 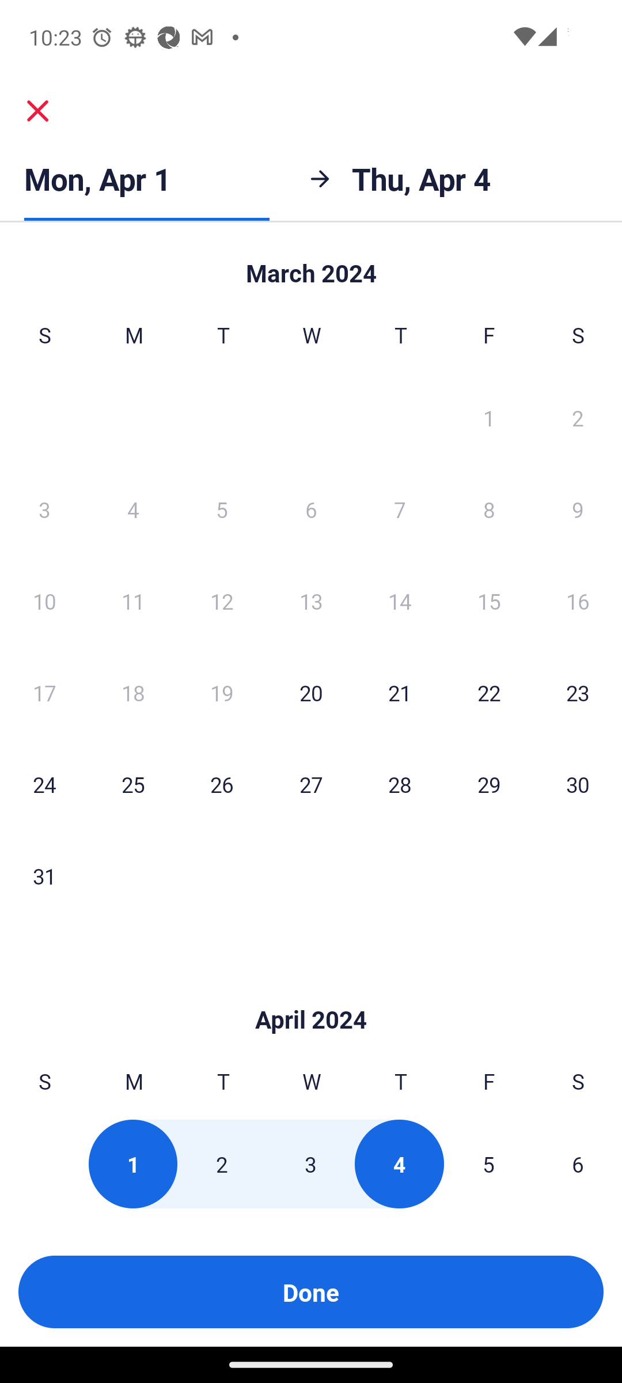 I want to click on 17 Sunday, March 17, 2024, so click(x=44, y=693).